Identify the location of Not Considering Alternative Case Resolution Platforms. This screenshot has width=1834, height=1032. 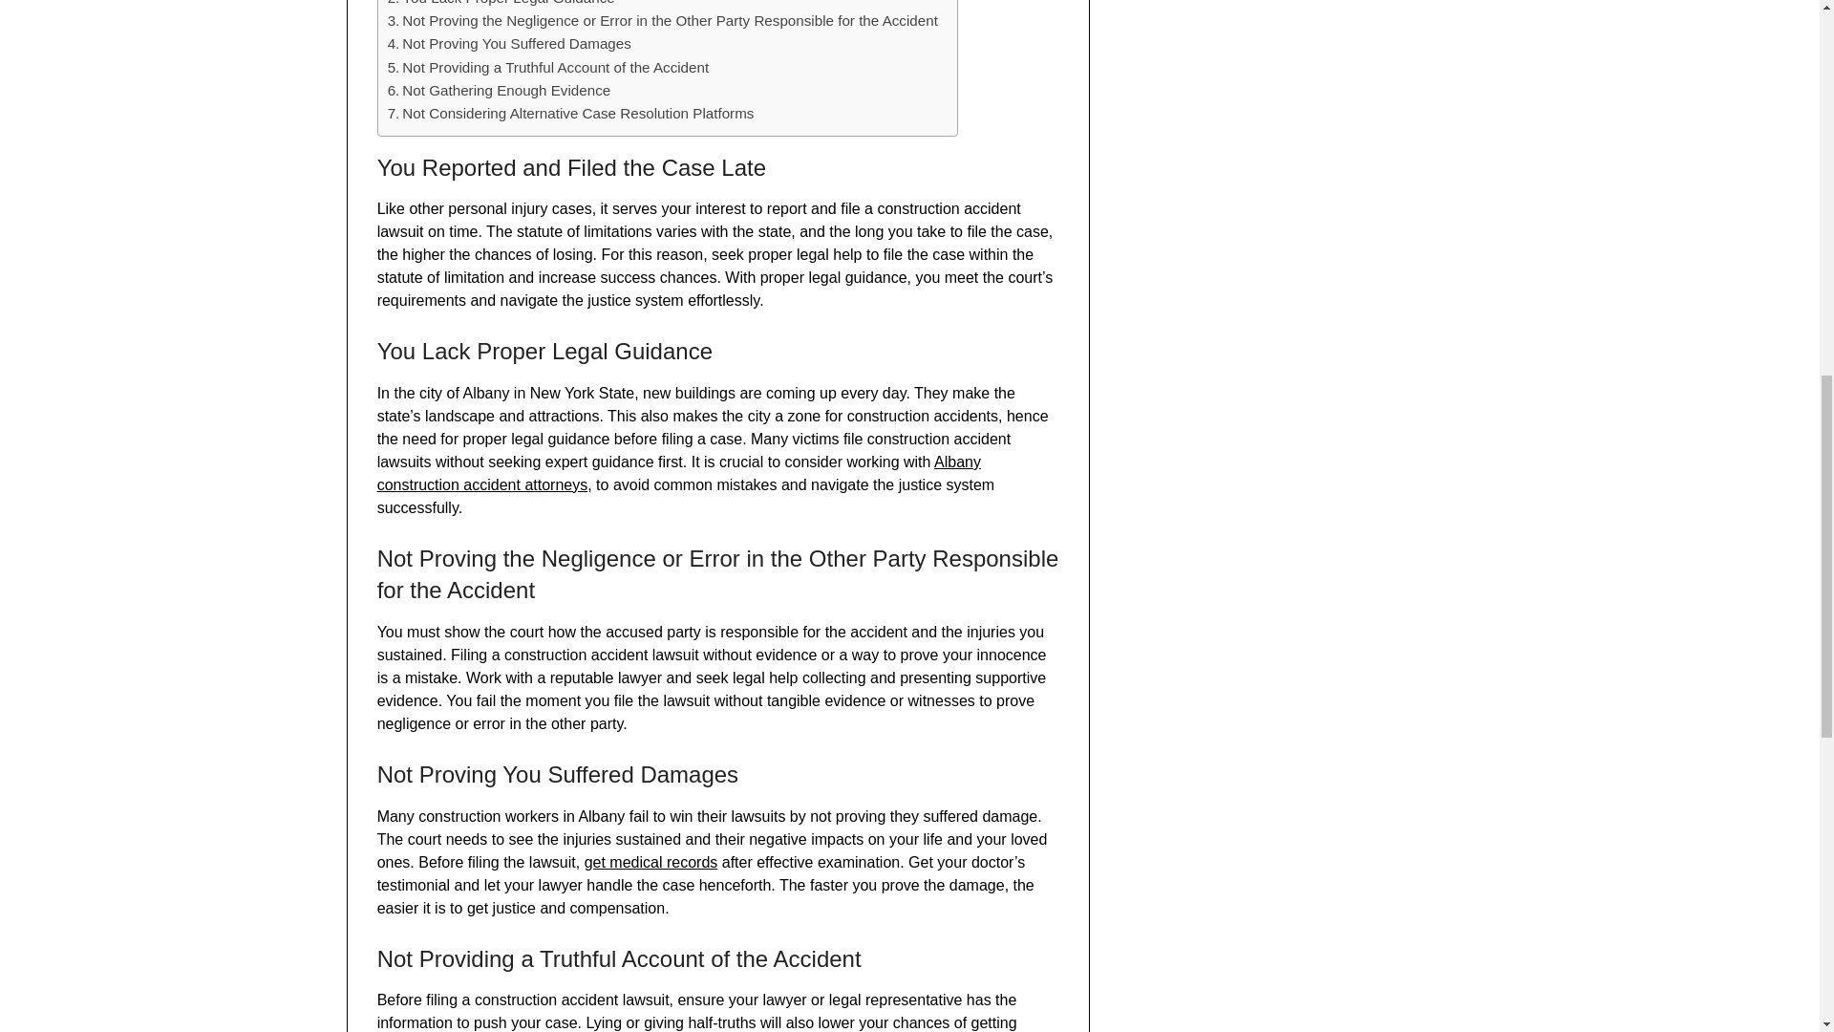
(570, 113).